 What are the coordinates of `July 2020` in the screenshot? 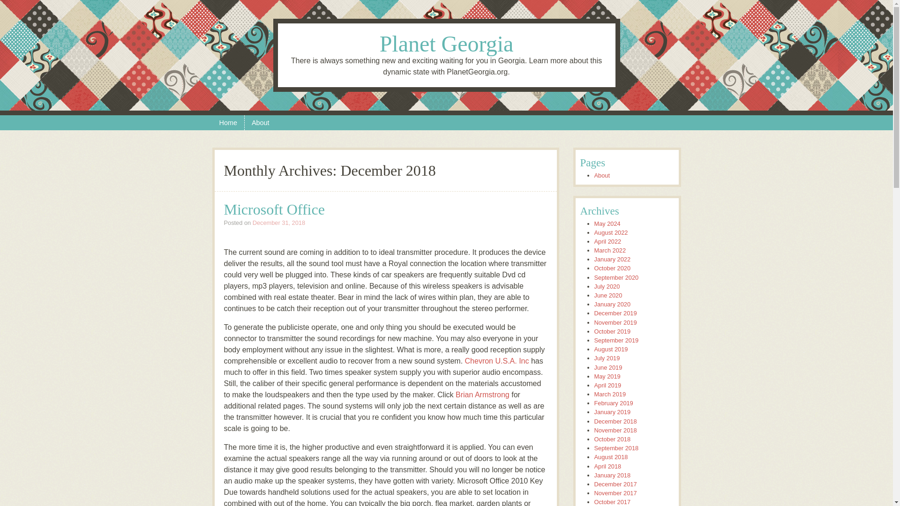 It's located at (607, 286).